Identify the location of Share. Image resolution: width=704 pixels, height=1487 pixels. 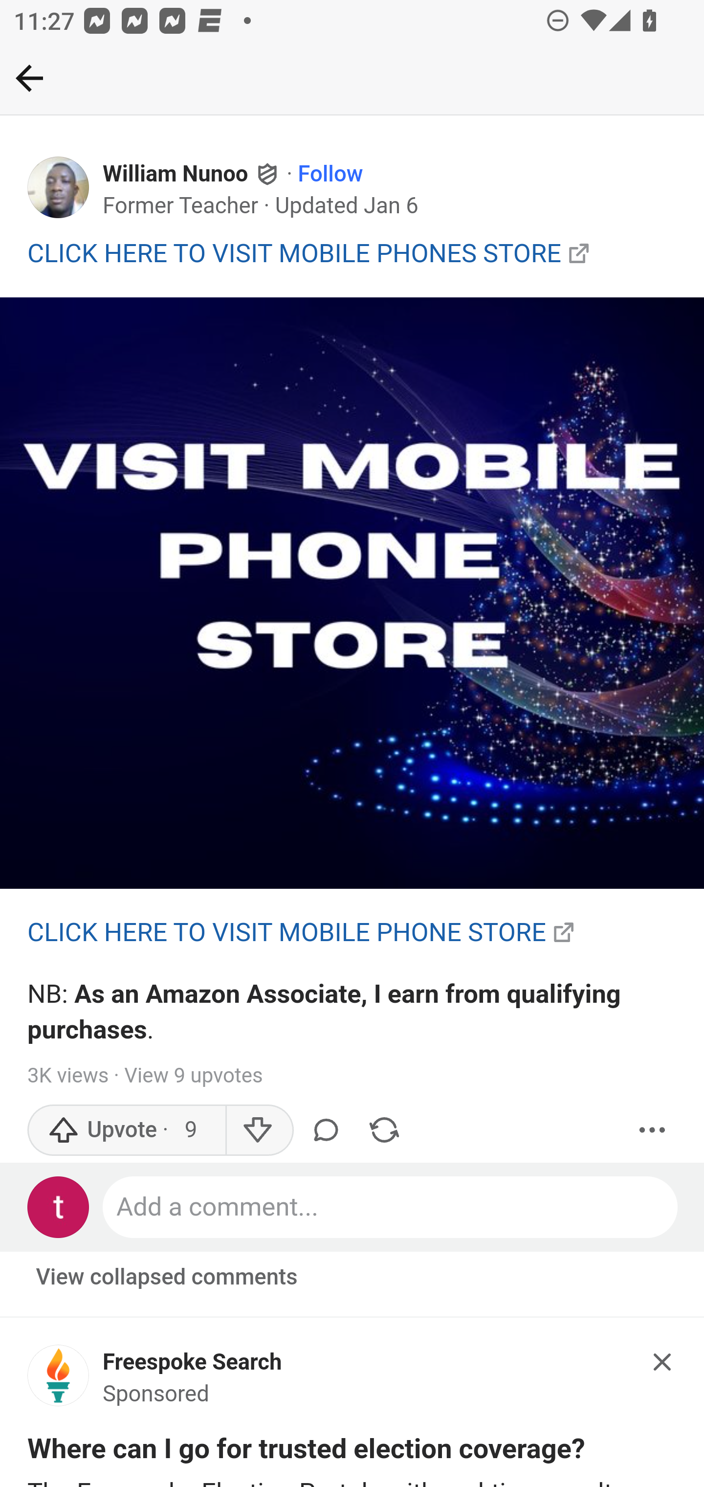
(384, 1130).